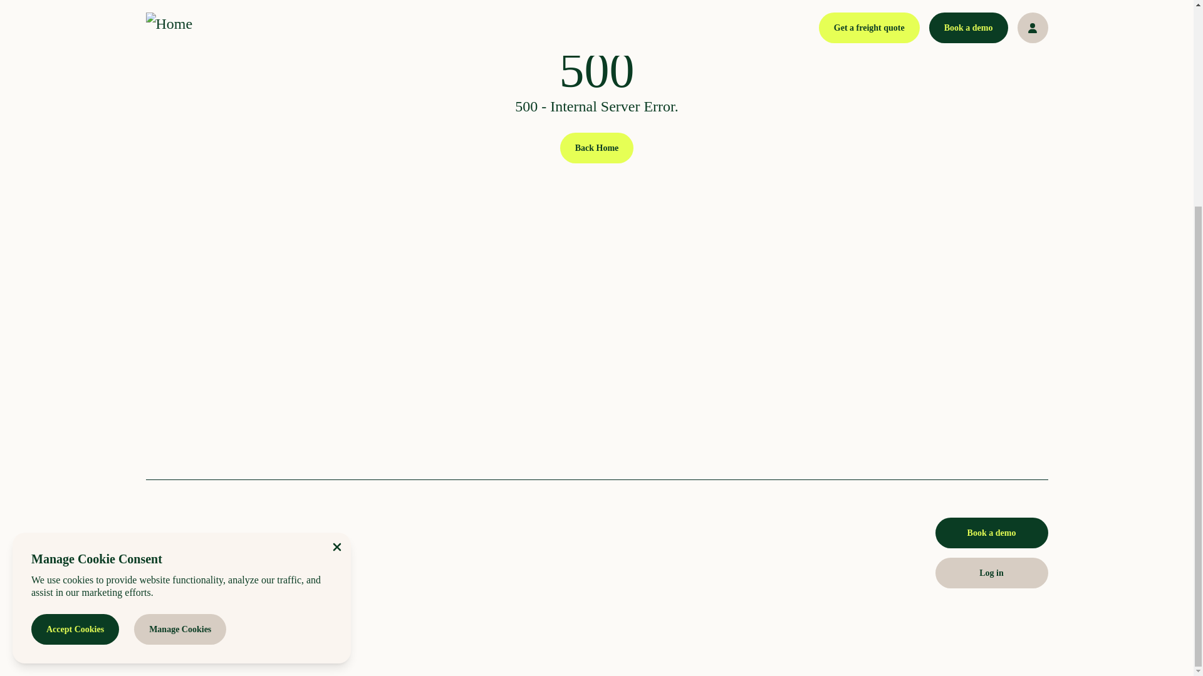 The image size is (1203, 676). I want to click on Manage Cookies, so click(179, 339).